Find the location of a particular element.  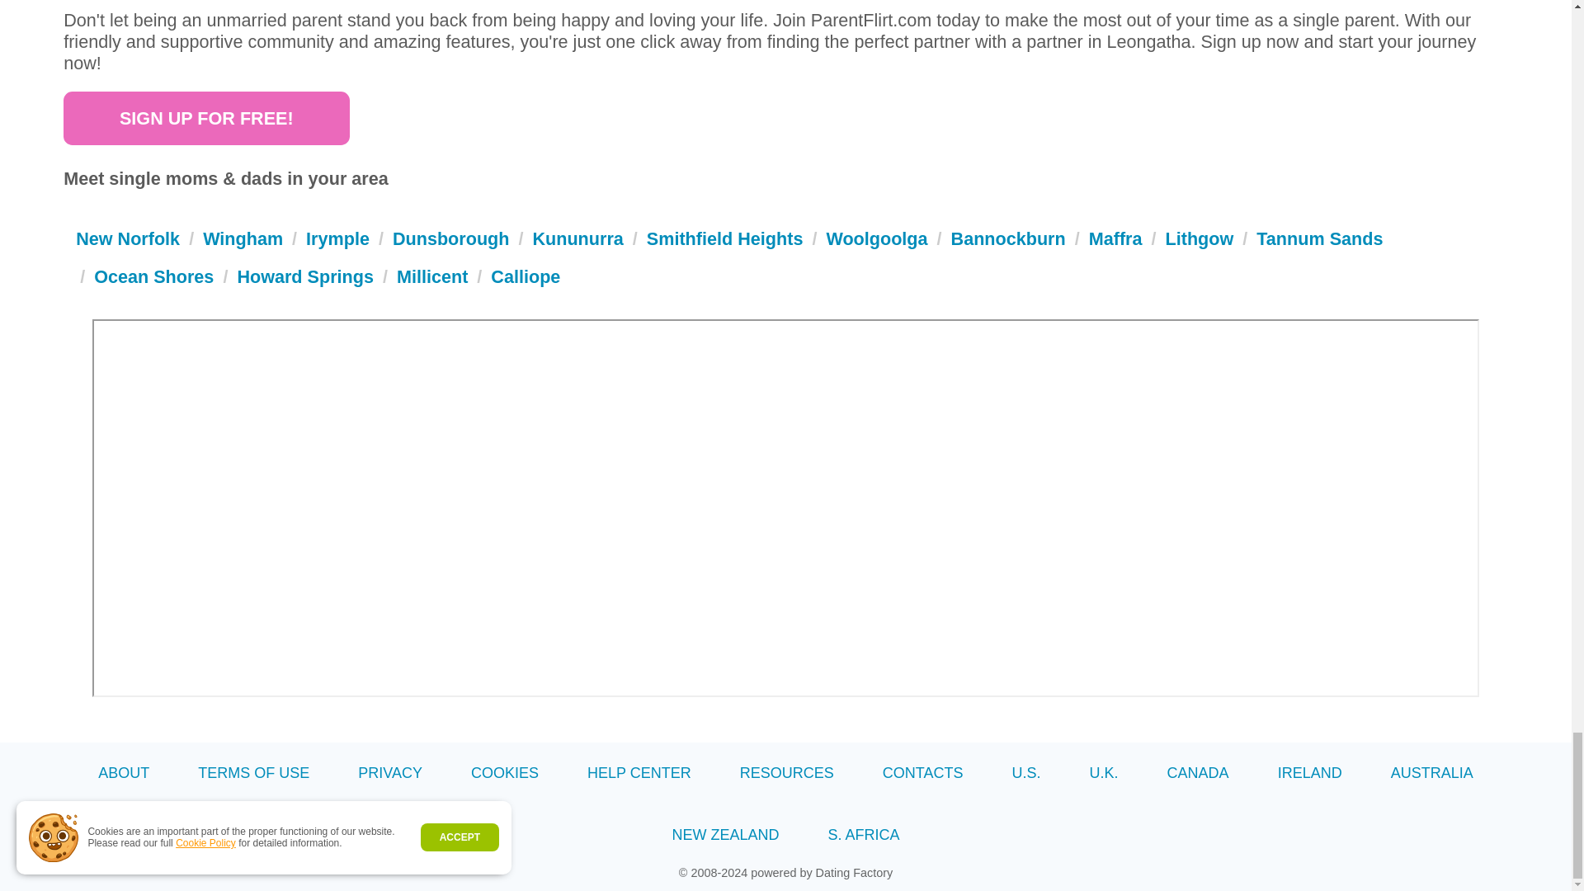

Irymple is located at coordinates (337, 238).